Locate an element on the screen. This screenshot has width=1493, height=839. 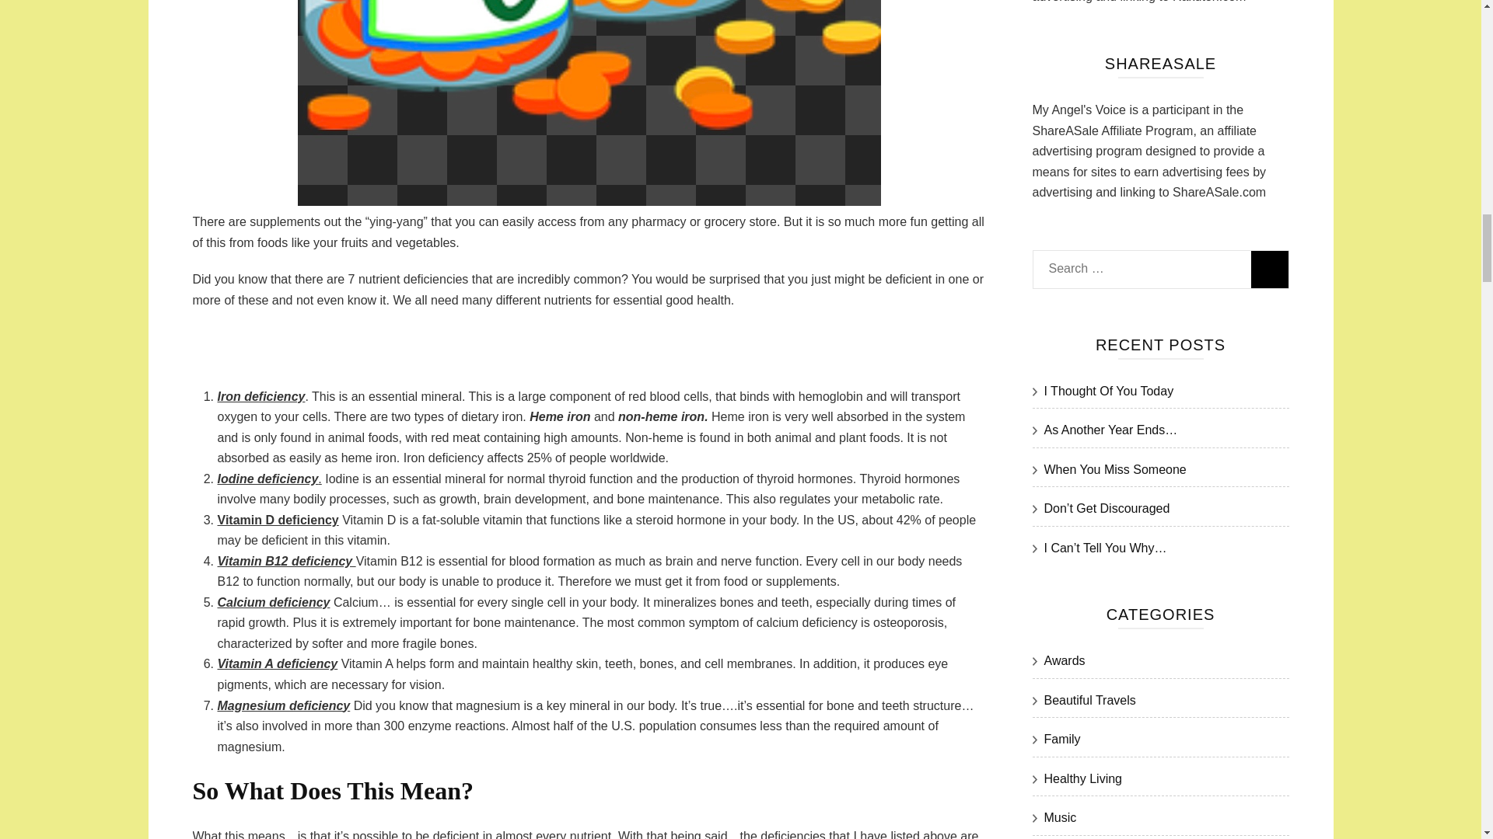
Iodine deficiency. is located at coordinates (270, 479).